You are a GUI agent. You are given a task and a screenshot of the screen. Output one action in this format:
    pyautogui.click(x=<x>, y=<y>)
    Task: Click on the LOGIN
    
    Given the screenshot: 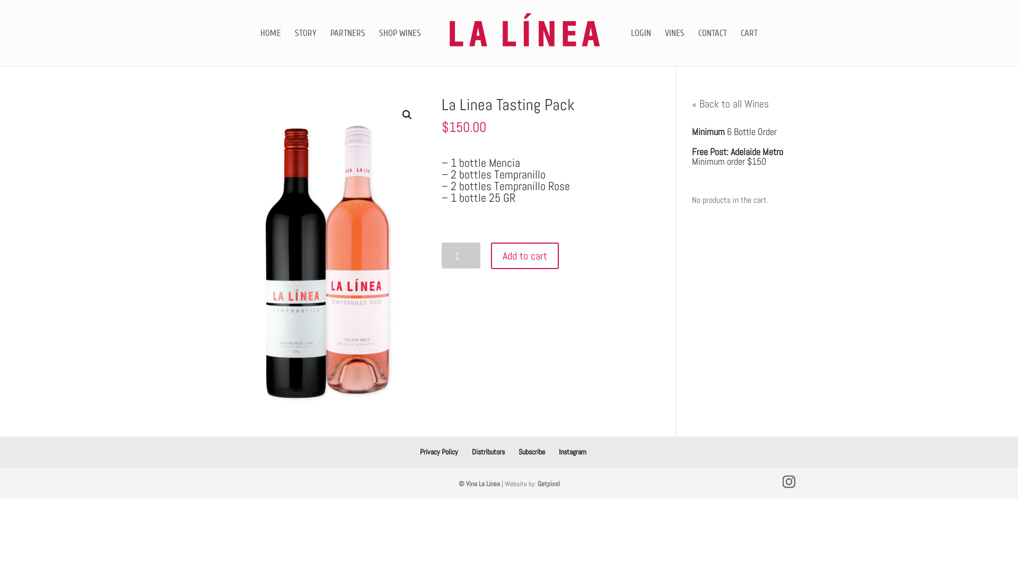 What is the action you would take?
    pyautogui.click(x=641, y=48)
    